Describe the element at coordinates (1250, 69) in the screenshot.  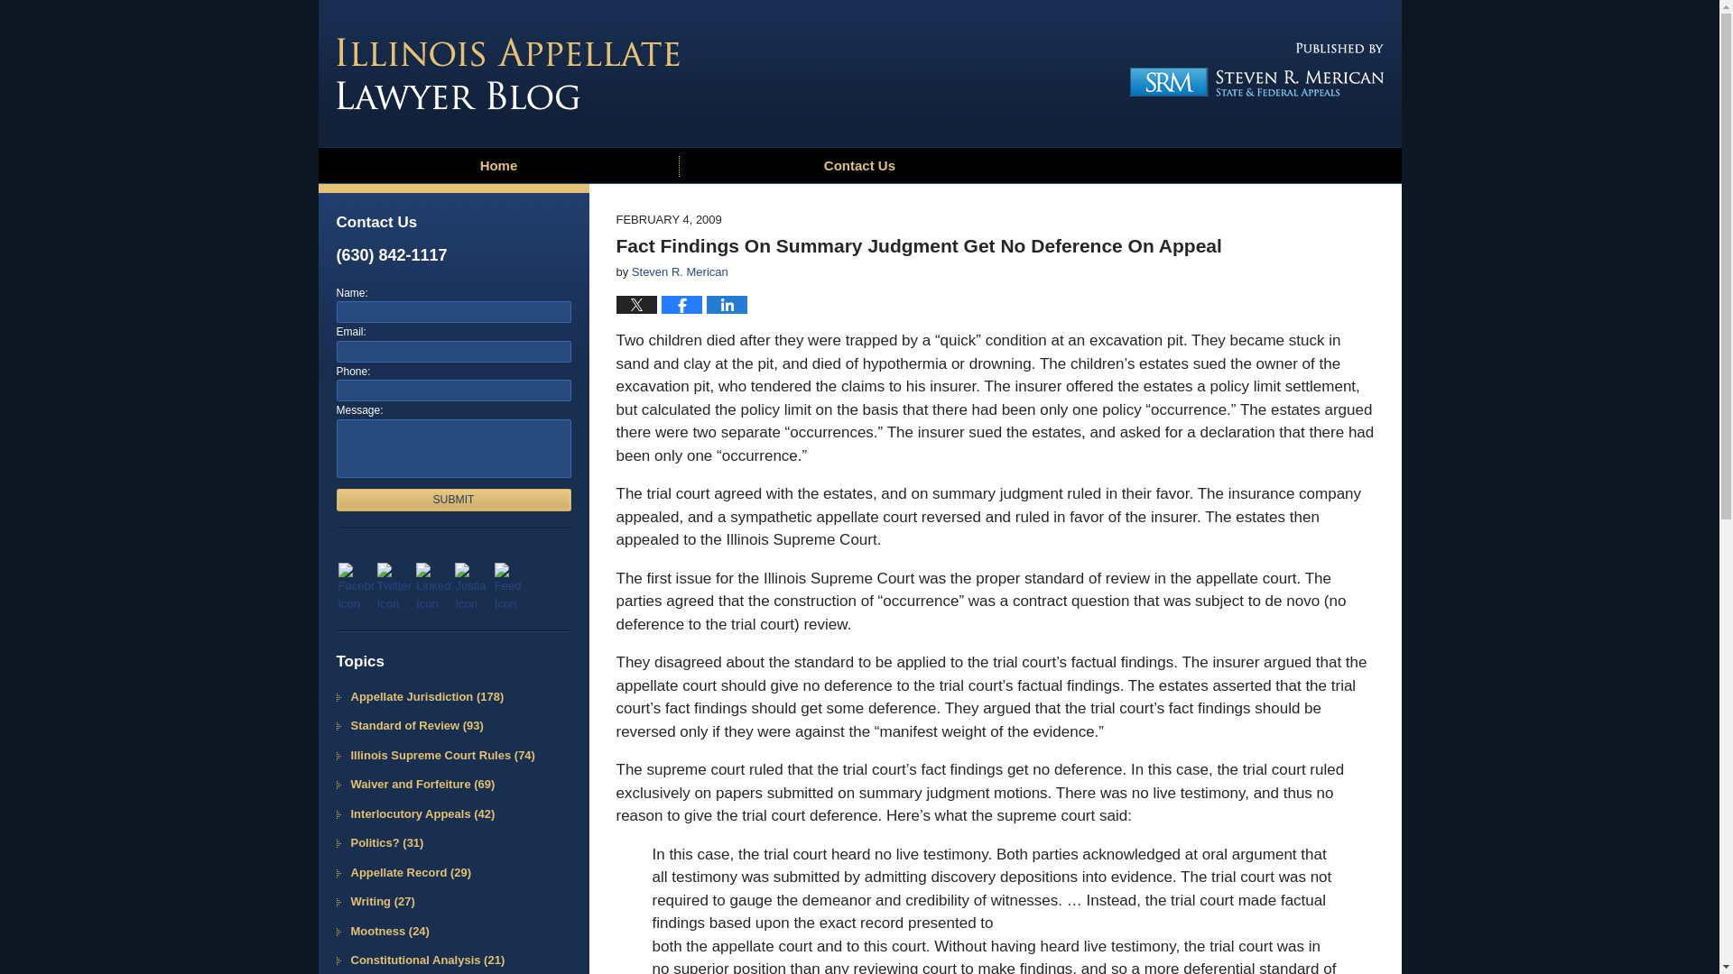
I see `Published By Steven R. Merican` at that location.